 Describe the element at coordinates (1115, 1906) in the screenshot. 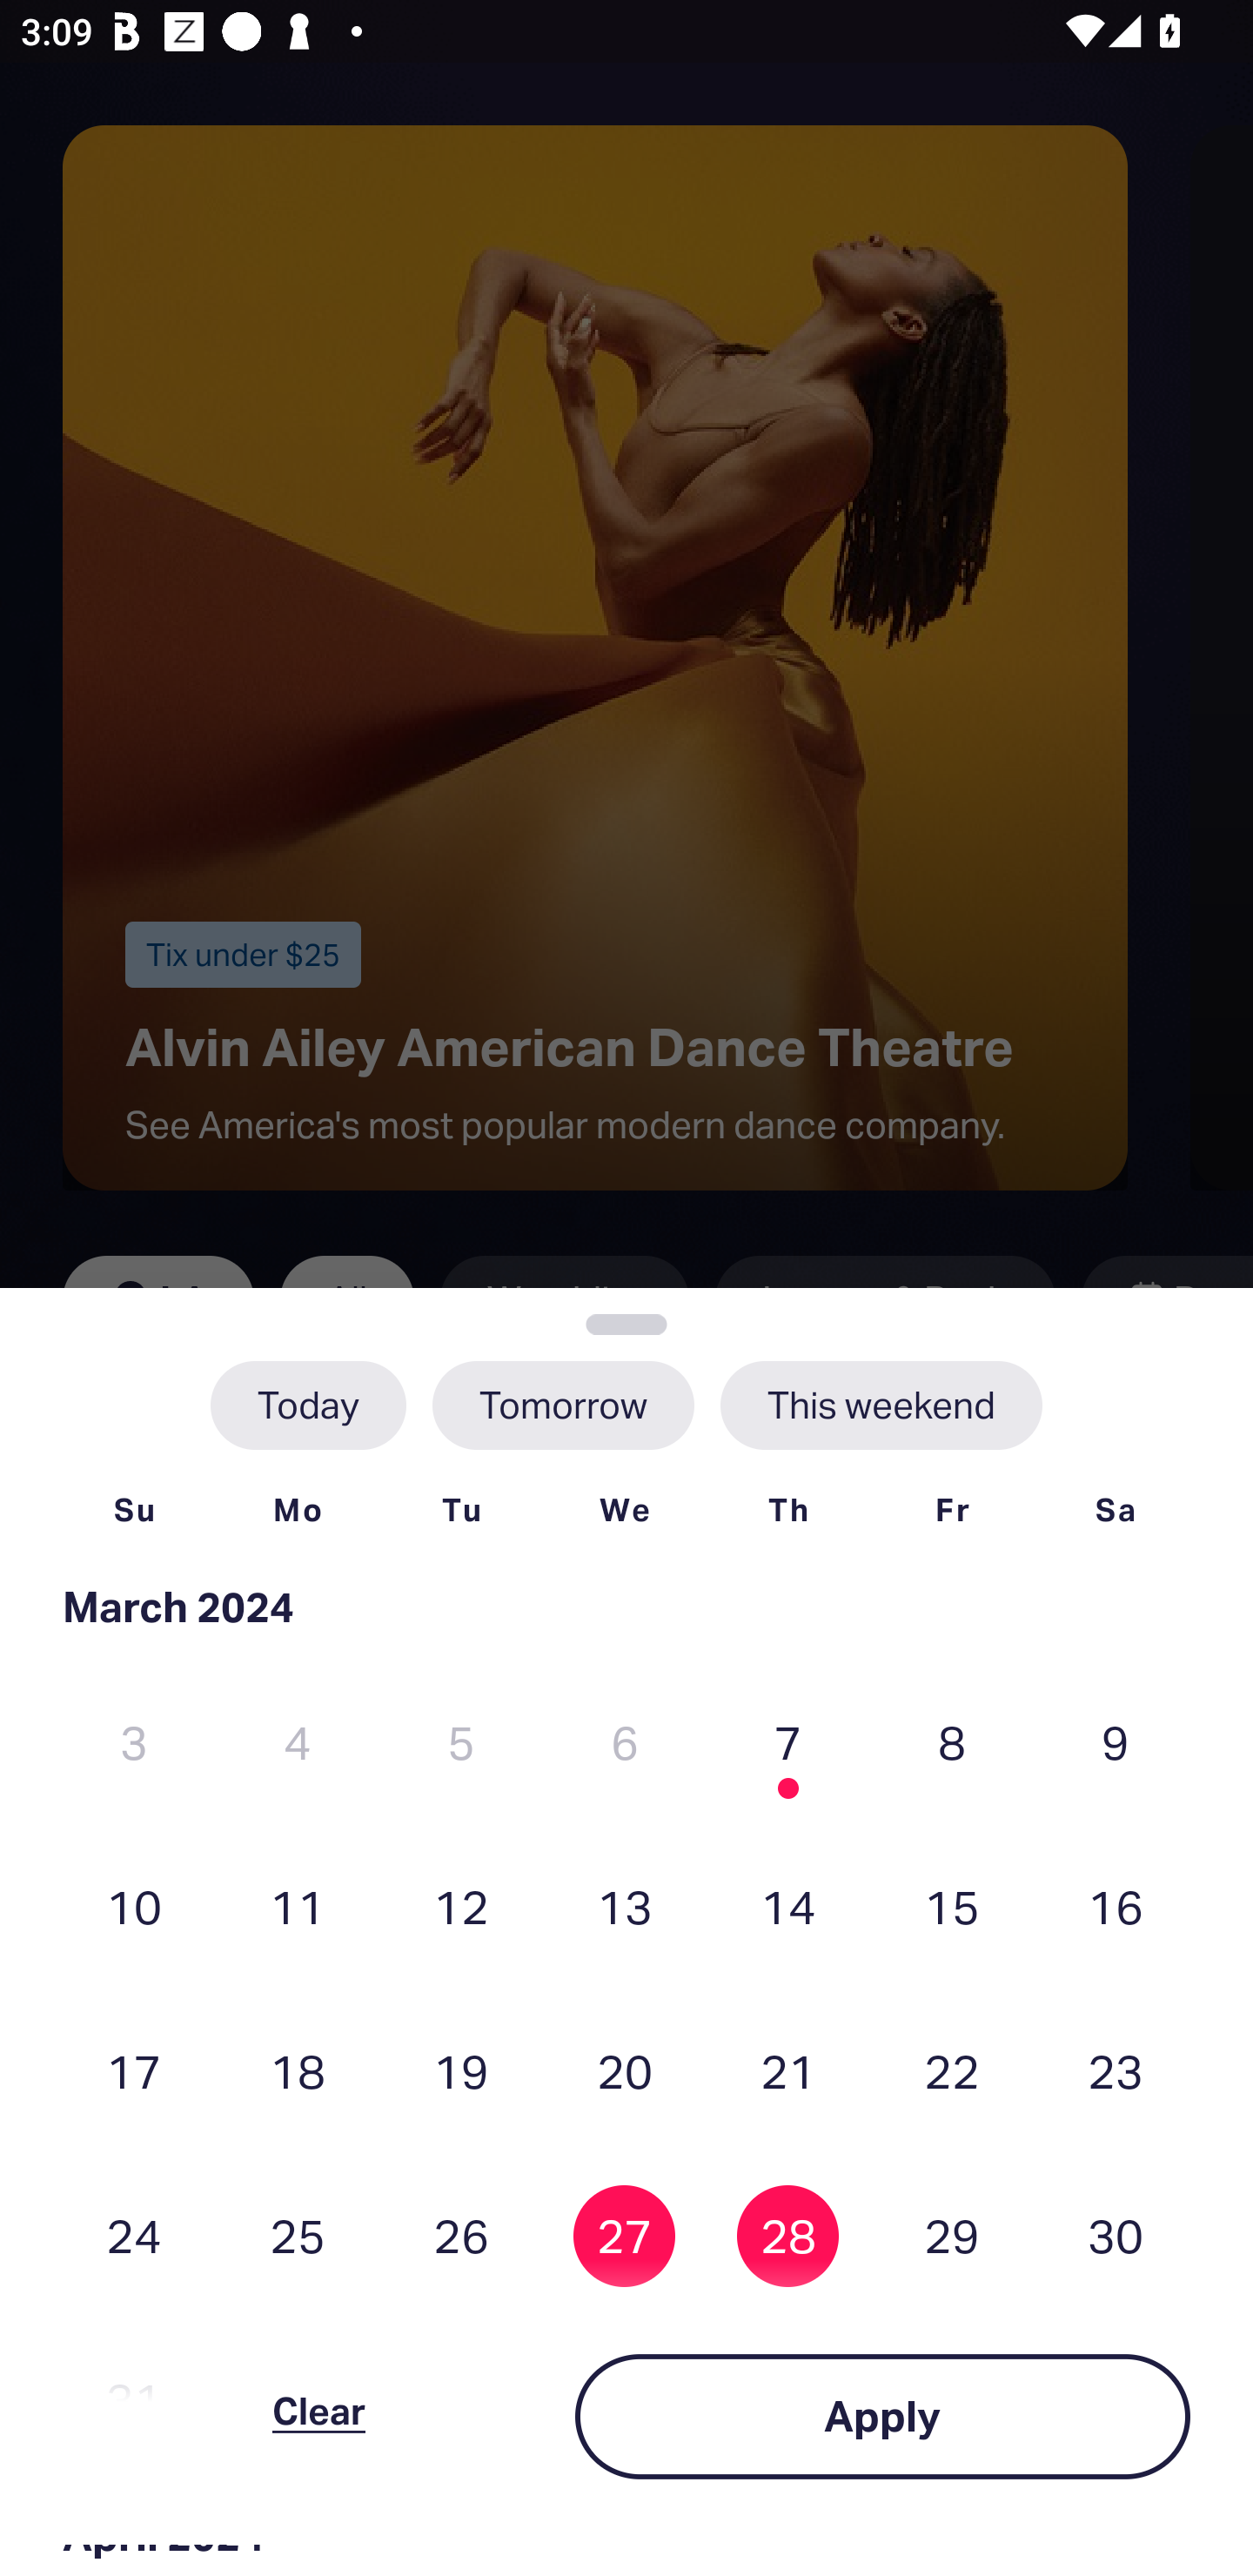

I see `16` at that location.